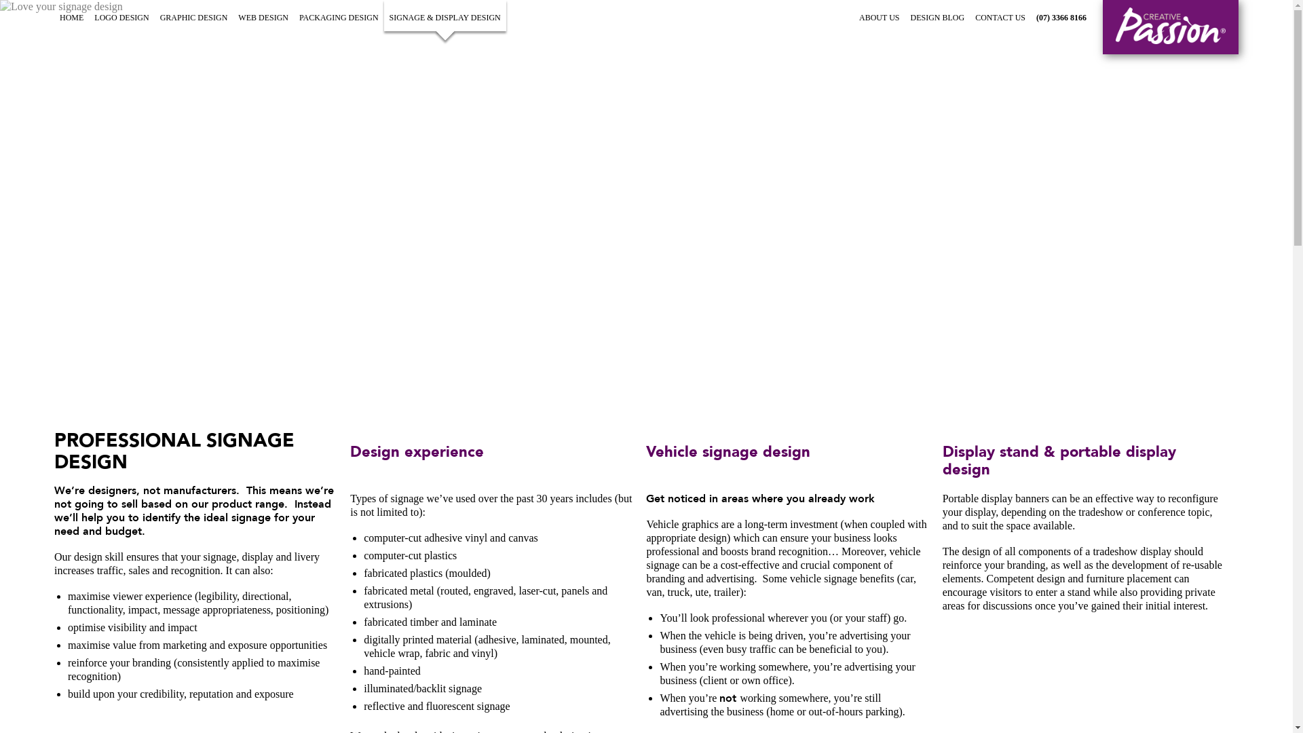 The height and width of the screenshot is (733, 1303). I want to click on PACKAGING DESIGN, so click(339, 16).